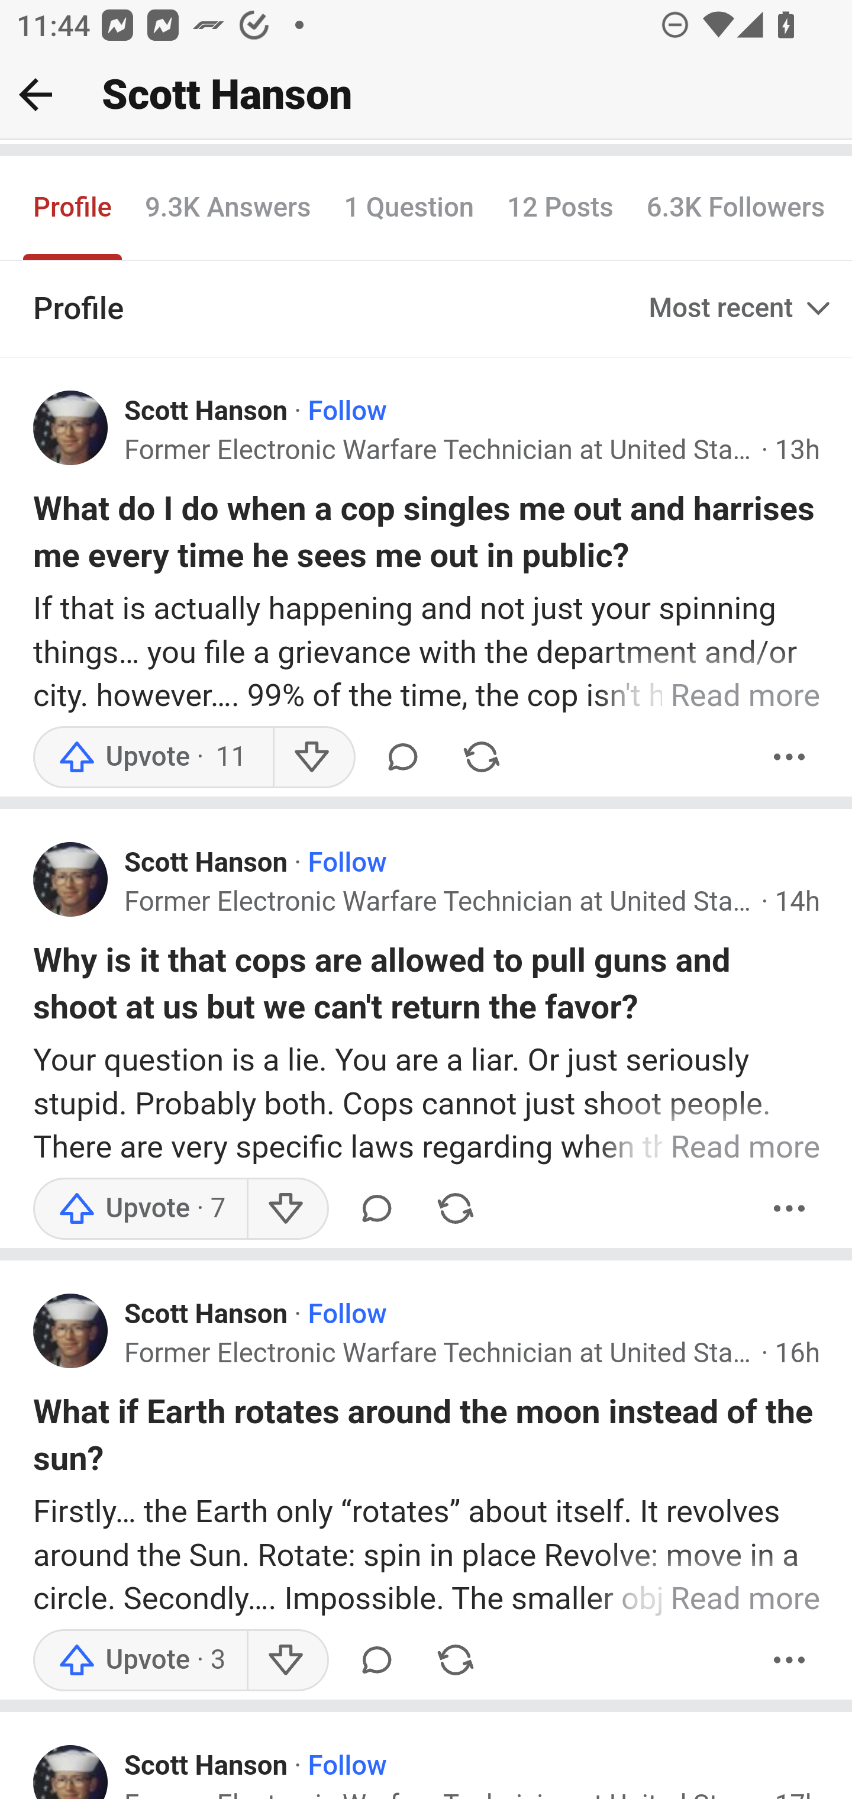  What do you see at coordinates (790, 1208) in the screenshot?
I see `More` at bounding box center [790, 1208].